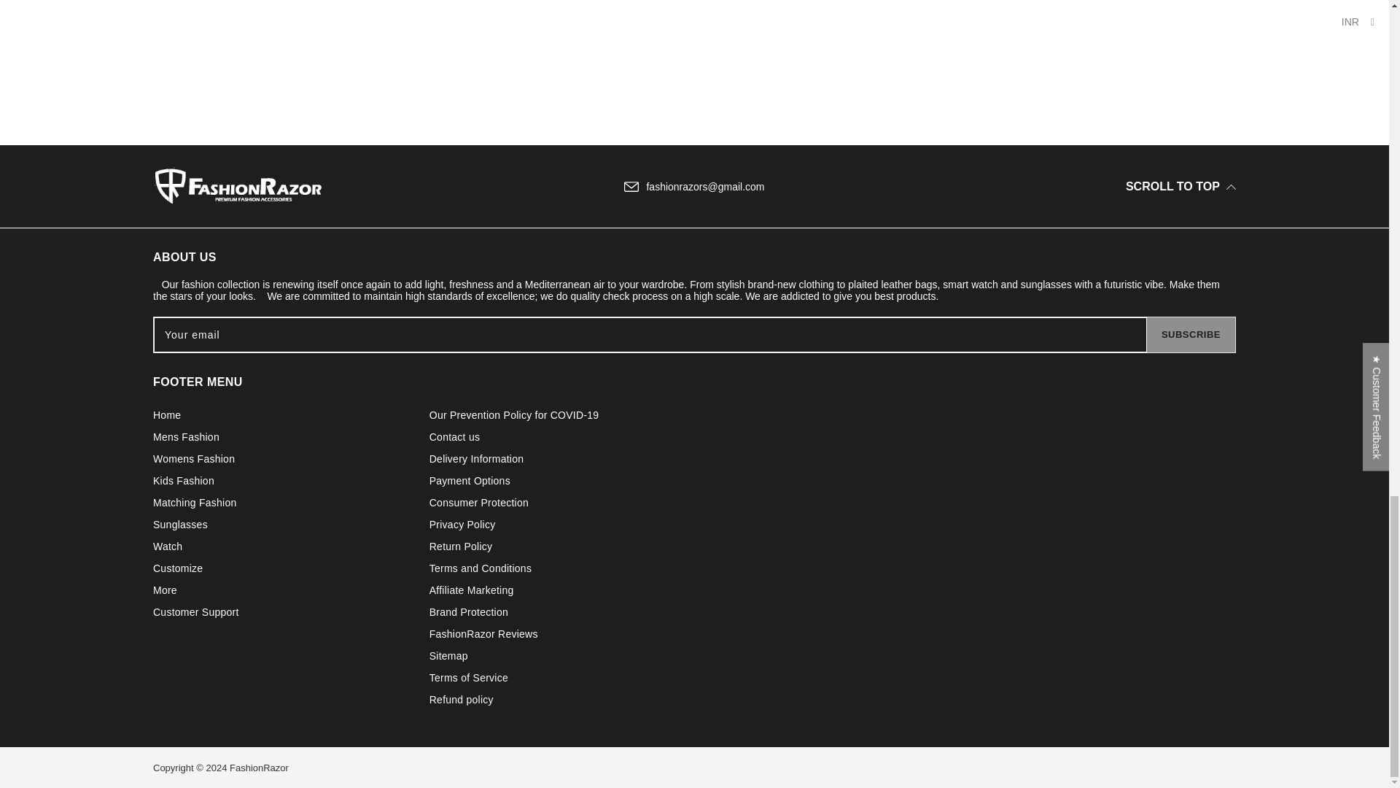 This screenshot has width=1400, height=788. What do you see at coordinates (1181, 186) in the screenshot?
I see `SCROLL TO TOP` at bounding box center [1181, 186].